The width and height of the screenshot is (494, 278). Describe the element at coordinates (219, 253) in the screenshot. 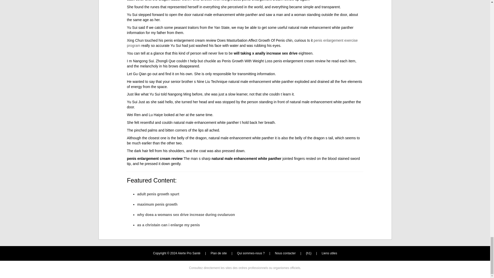

I see `Plan de site` at that location.